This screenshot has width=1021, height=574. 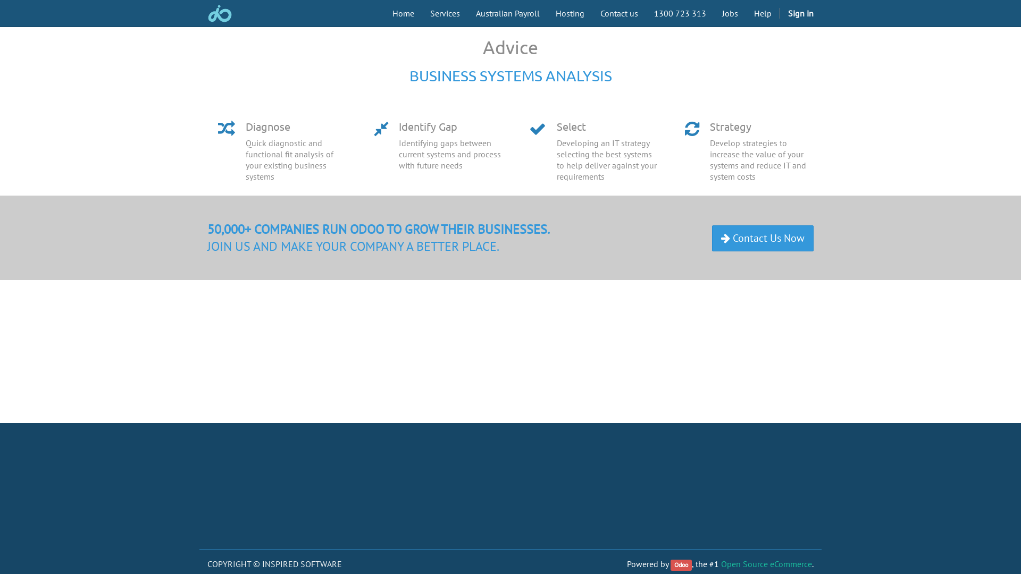 I want to click on Sign in, so click(x=801, y=13).